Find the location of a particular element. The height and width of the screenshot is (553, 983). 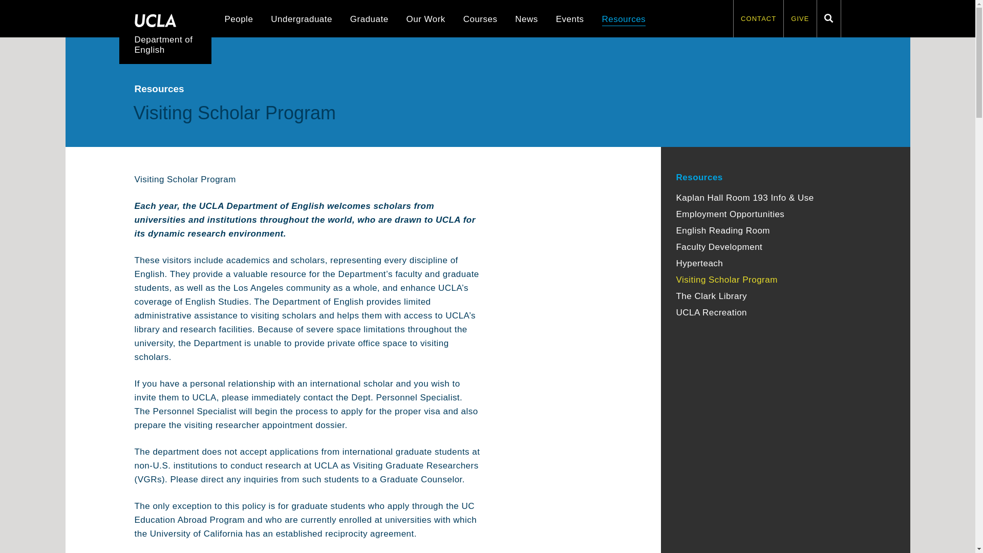

News is located at coordinates (526, 20).